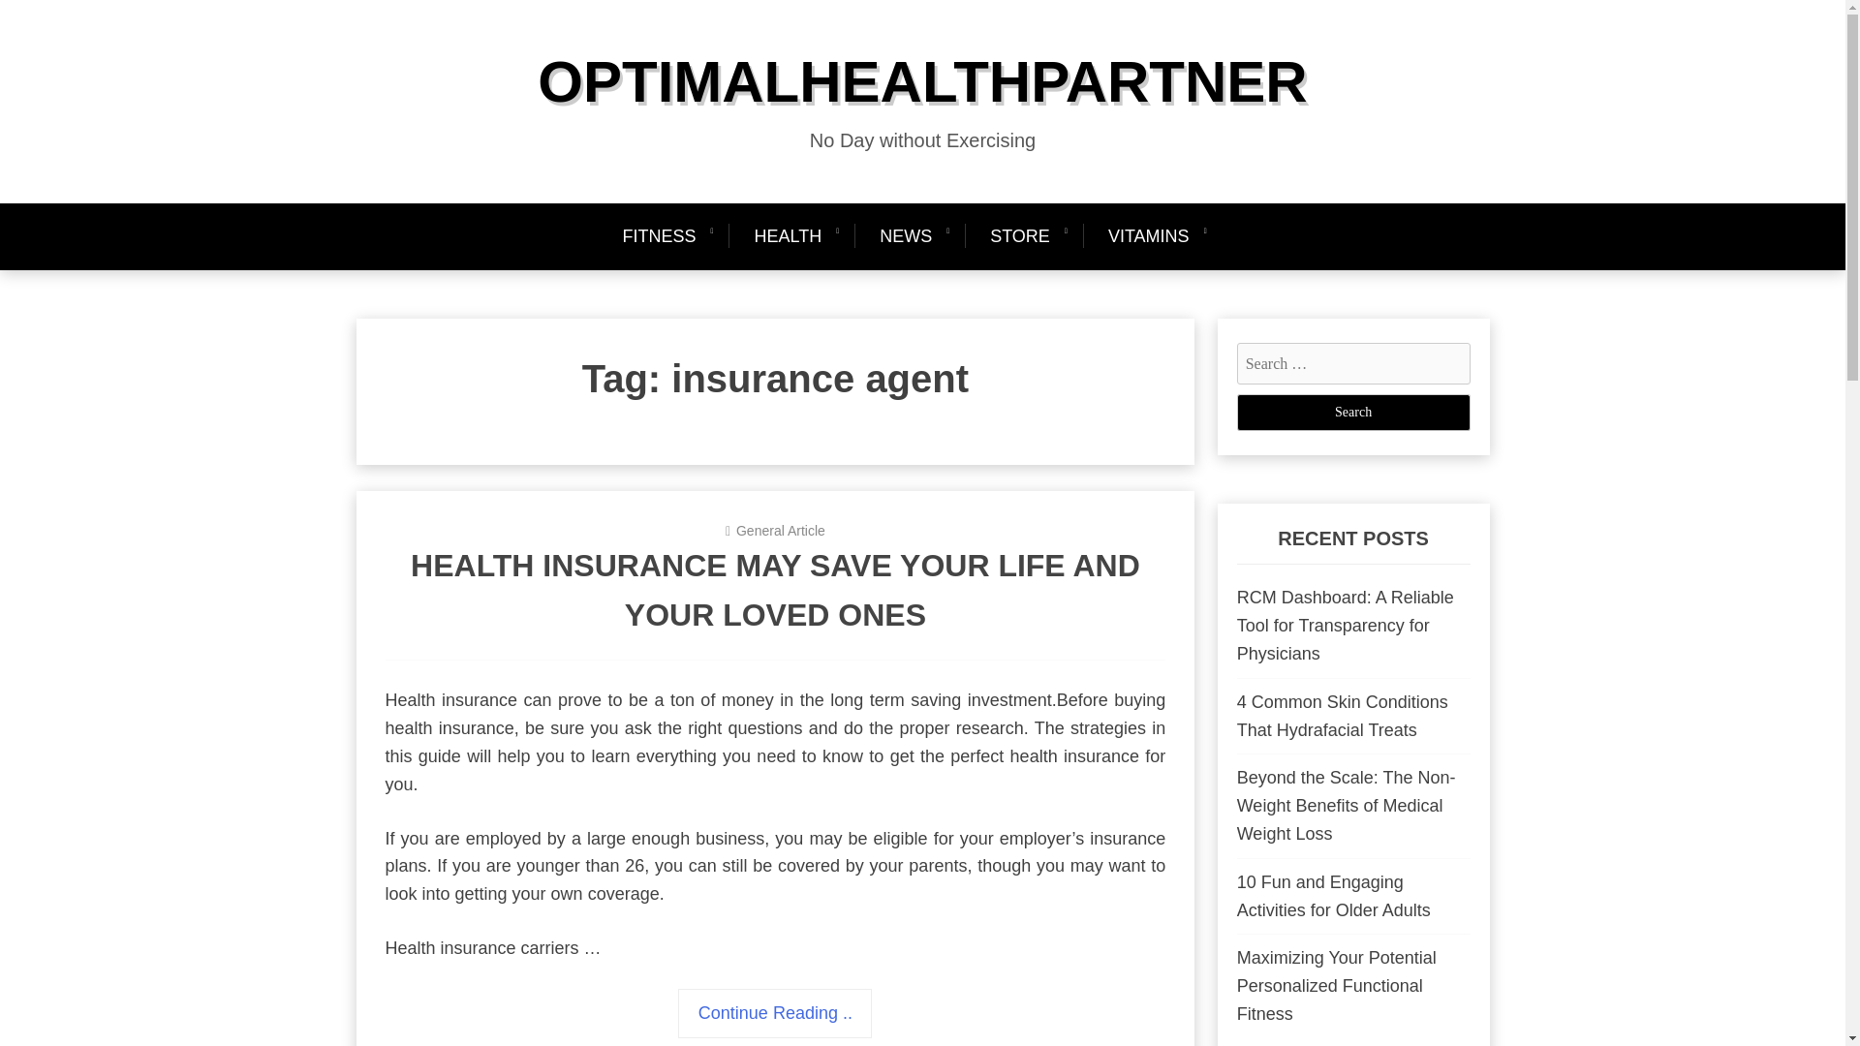 This screenshot has height=1046, width=1860. What do you see at coordinates (787, 236) in the screenshot?
I see `HEALTH` at bounding box center [787, 236].